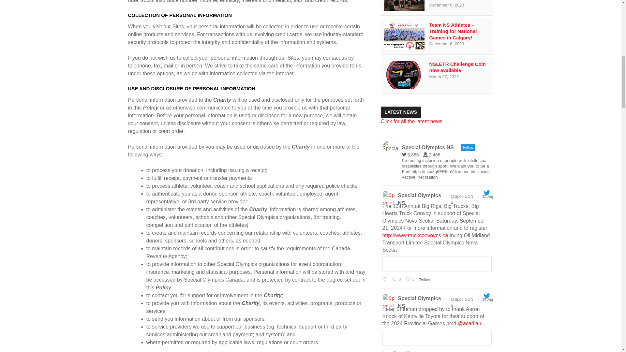 This screenshot has width=626, height=352. What do you see at coordinates (433, 154) in the screenshot?
I see `2,468 Followers` at bounding box center [433, 154].